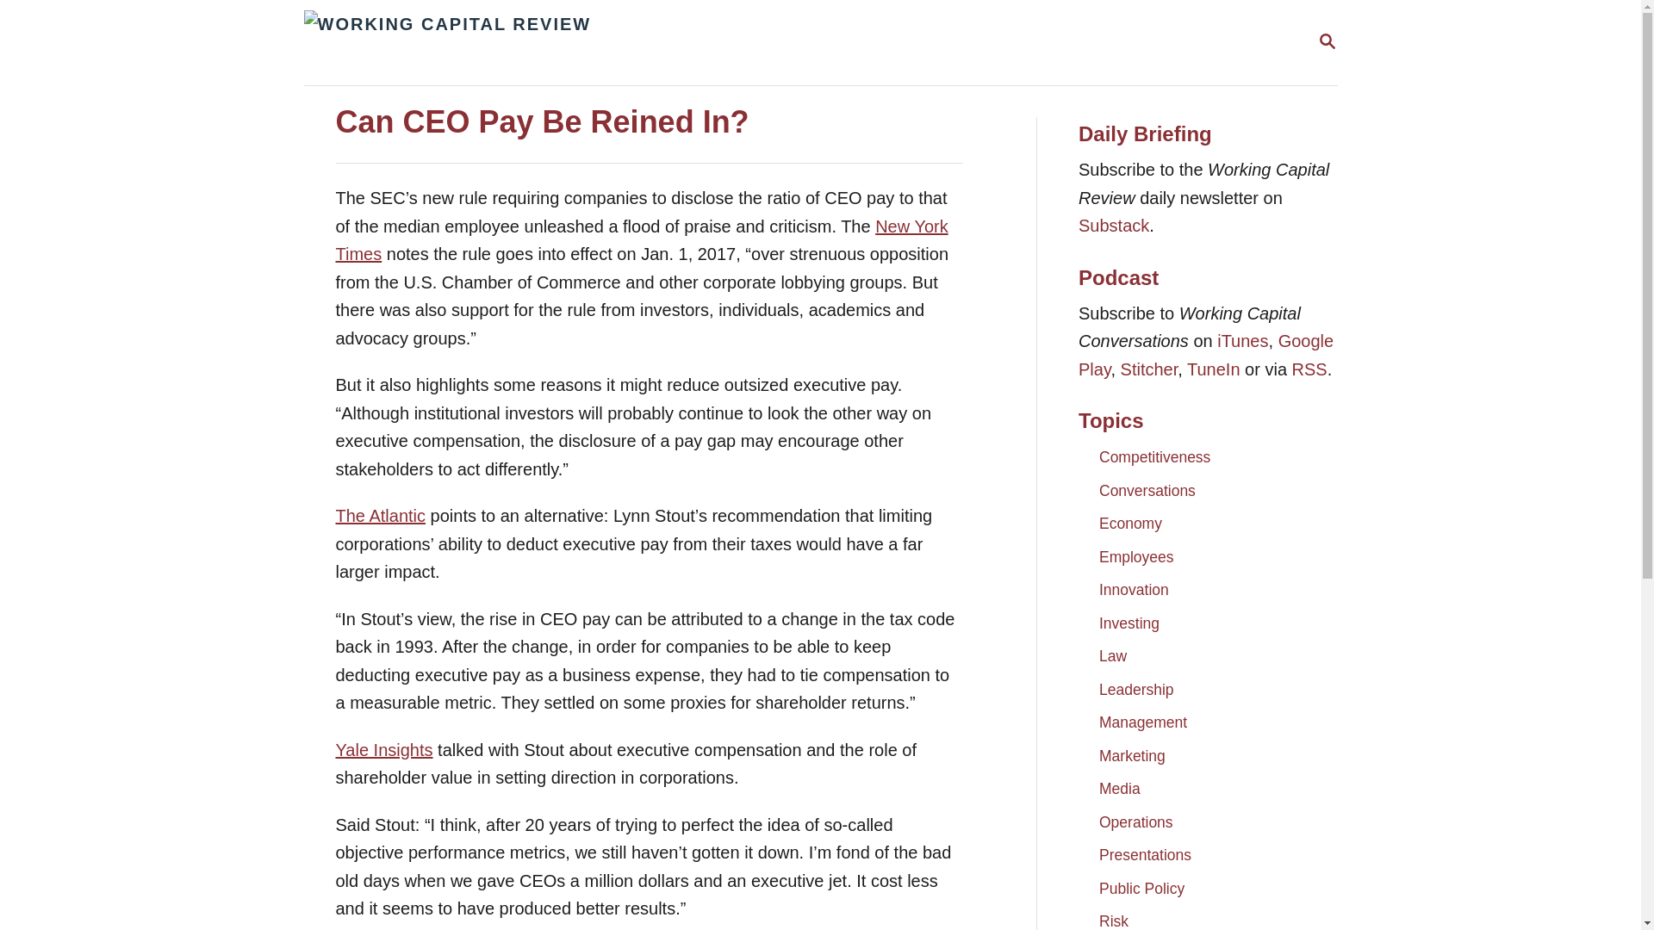 The height and width of the screenshot is (930, 1654). What do you see at coordinates (1327, 41) in the screenshot?
I see `MAGNIFYING GLASS` at bounding box center [1327, 41].